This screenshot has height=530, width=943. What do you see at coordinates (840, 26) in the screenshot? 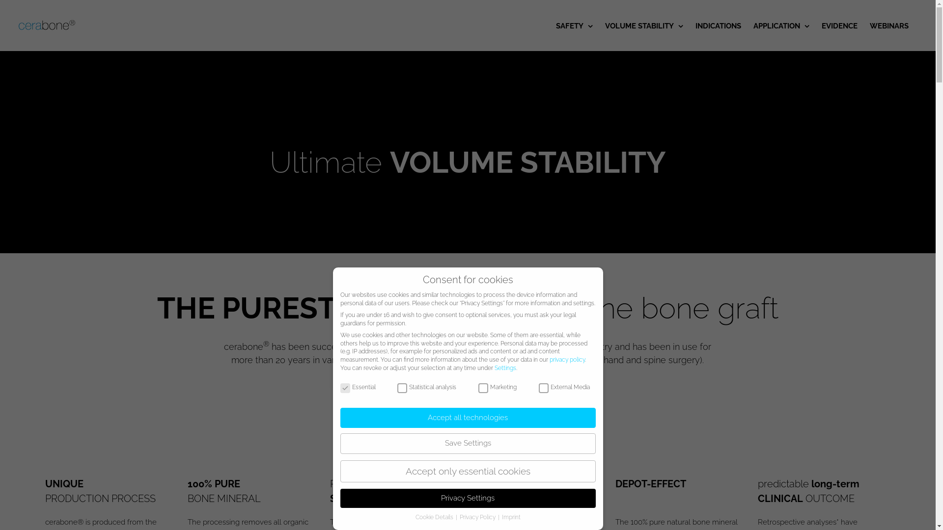
I see `EVIDENCE` at bounding box center [840, 26].